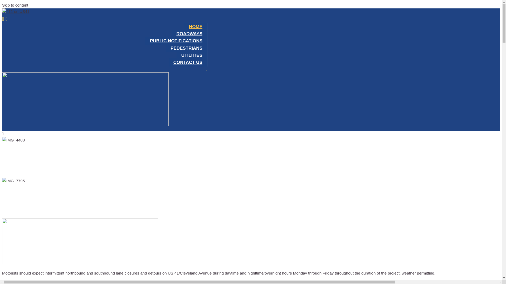  I want to click on PEDESTRIANS, so click(187, 48).